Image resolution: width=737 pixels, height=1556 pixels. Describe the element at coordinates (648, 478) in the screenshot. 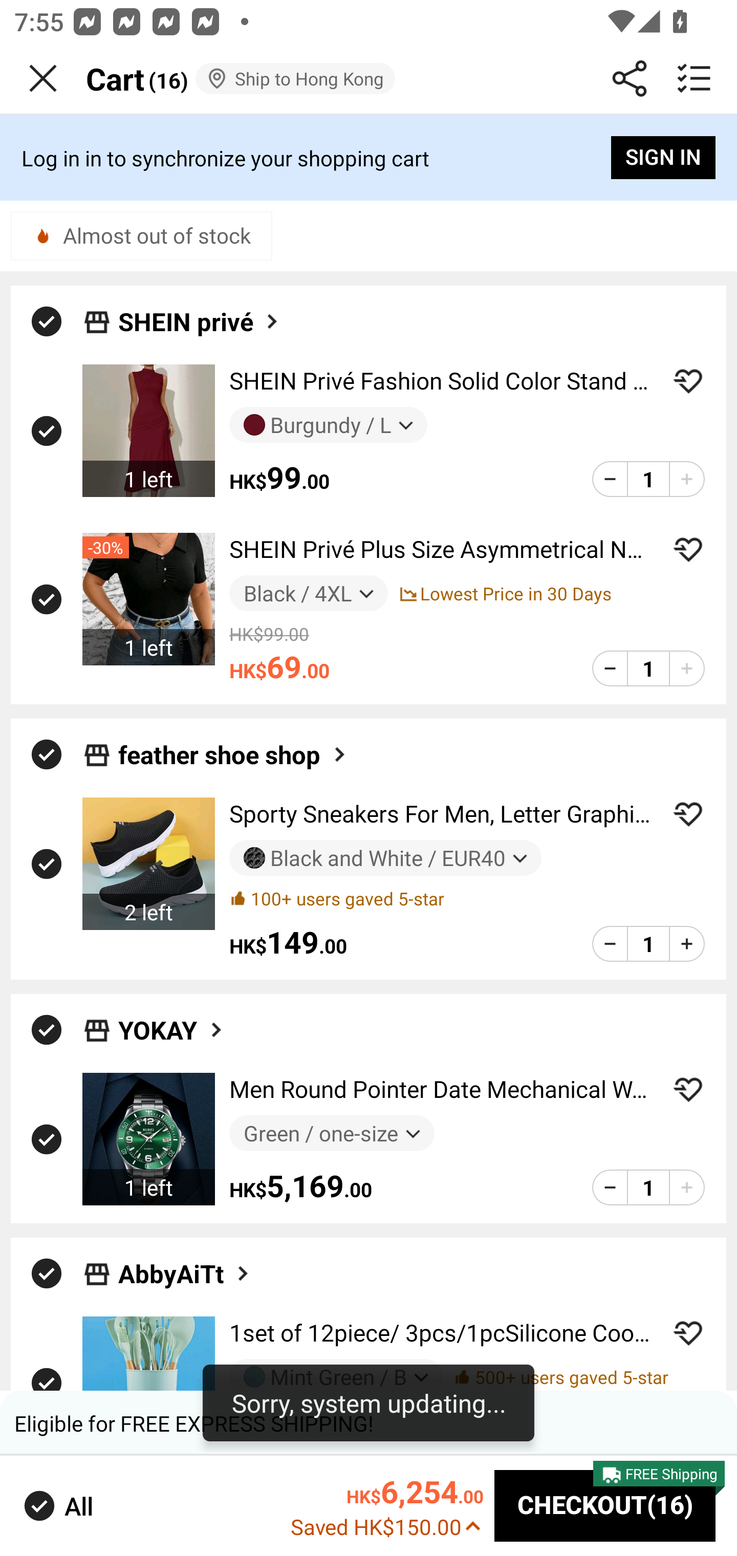

I see `1 edit product quantity` at that location.